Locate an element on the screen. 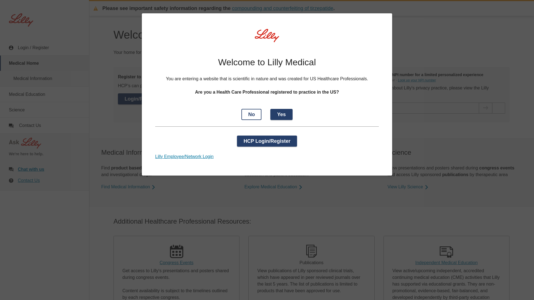 Image resolution: width=534 pixels, height=300 pixels. Lilly is located at coordinates (21, 20).